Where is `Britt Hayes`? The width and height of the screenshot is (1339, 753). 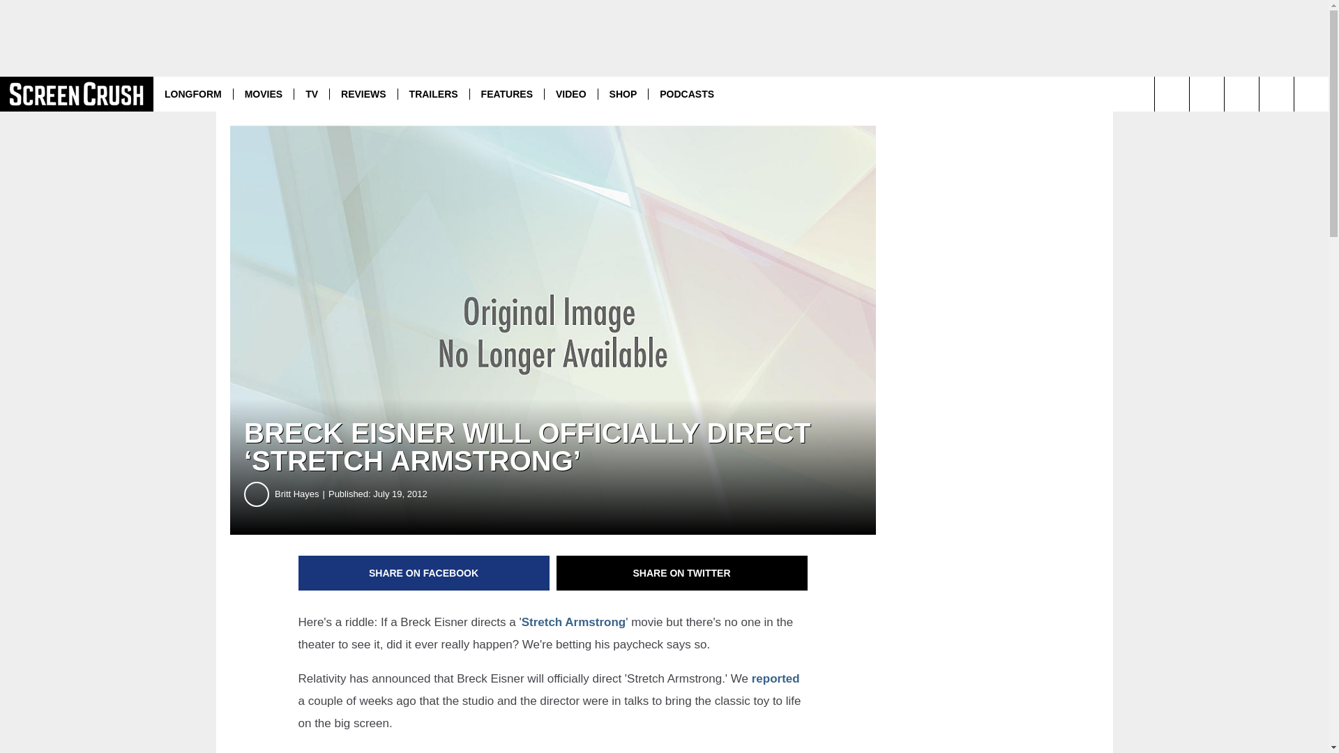 Britt Hayes is located at coordinates (301, 494).